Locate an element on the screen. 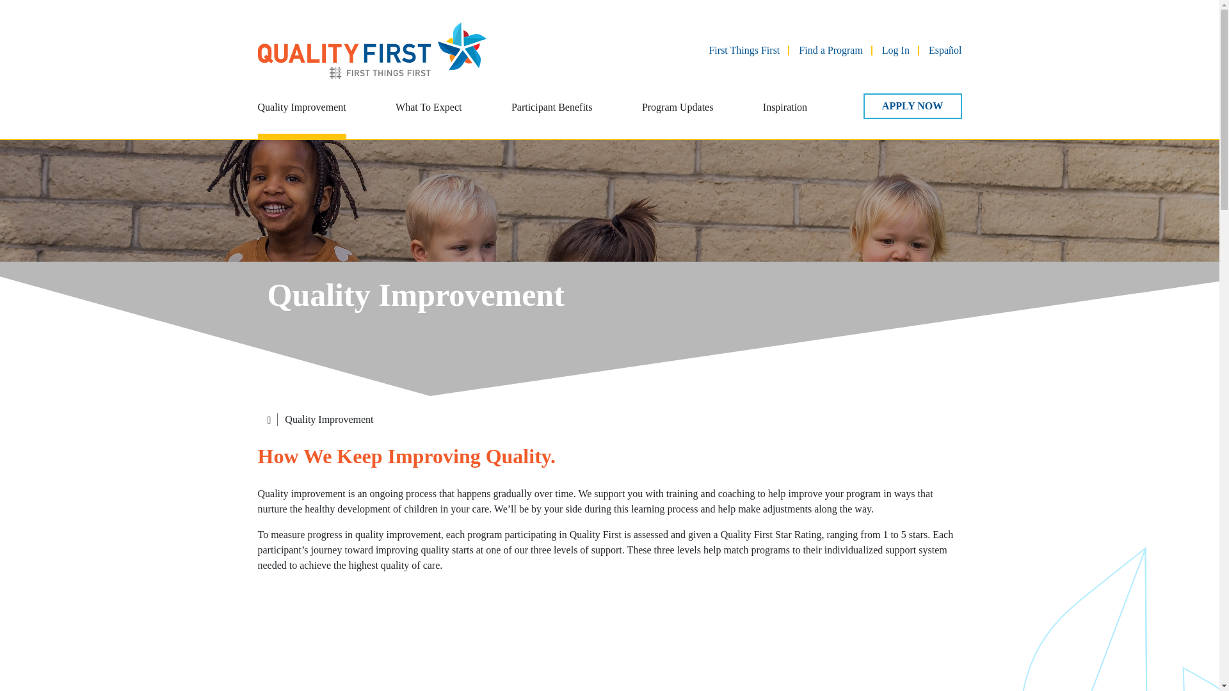 This screenshot has height=691, width=1229. Find a Program is located at coordinates (831, 50).